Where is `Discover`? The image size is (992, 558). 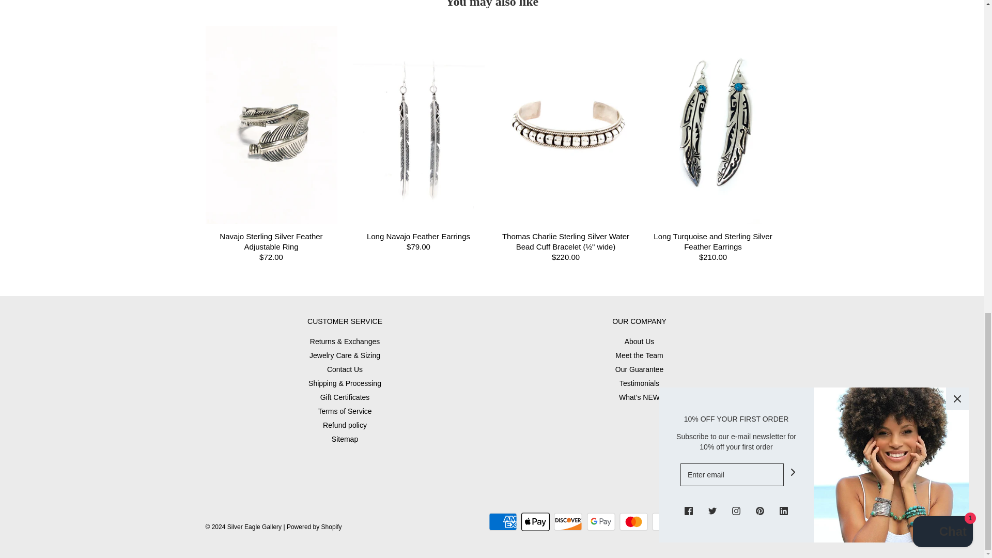
Discover is located at coordinates (568, 522).